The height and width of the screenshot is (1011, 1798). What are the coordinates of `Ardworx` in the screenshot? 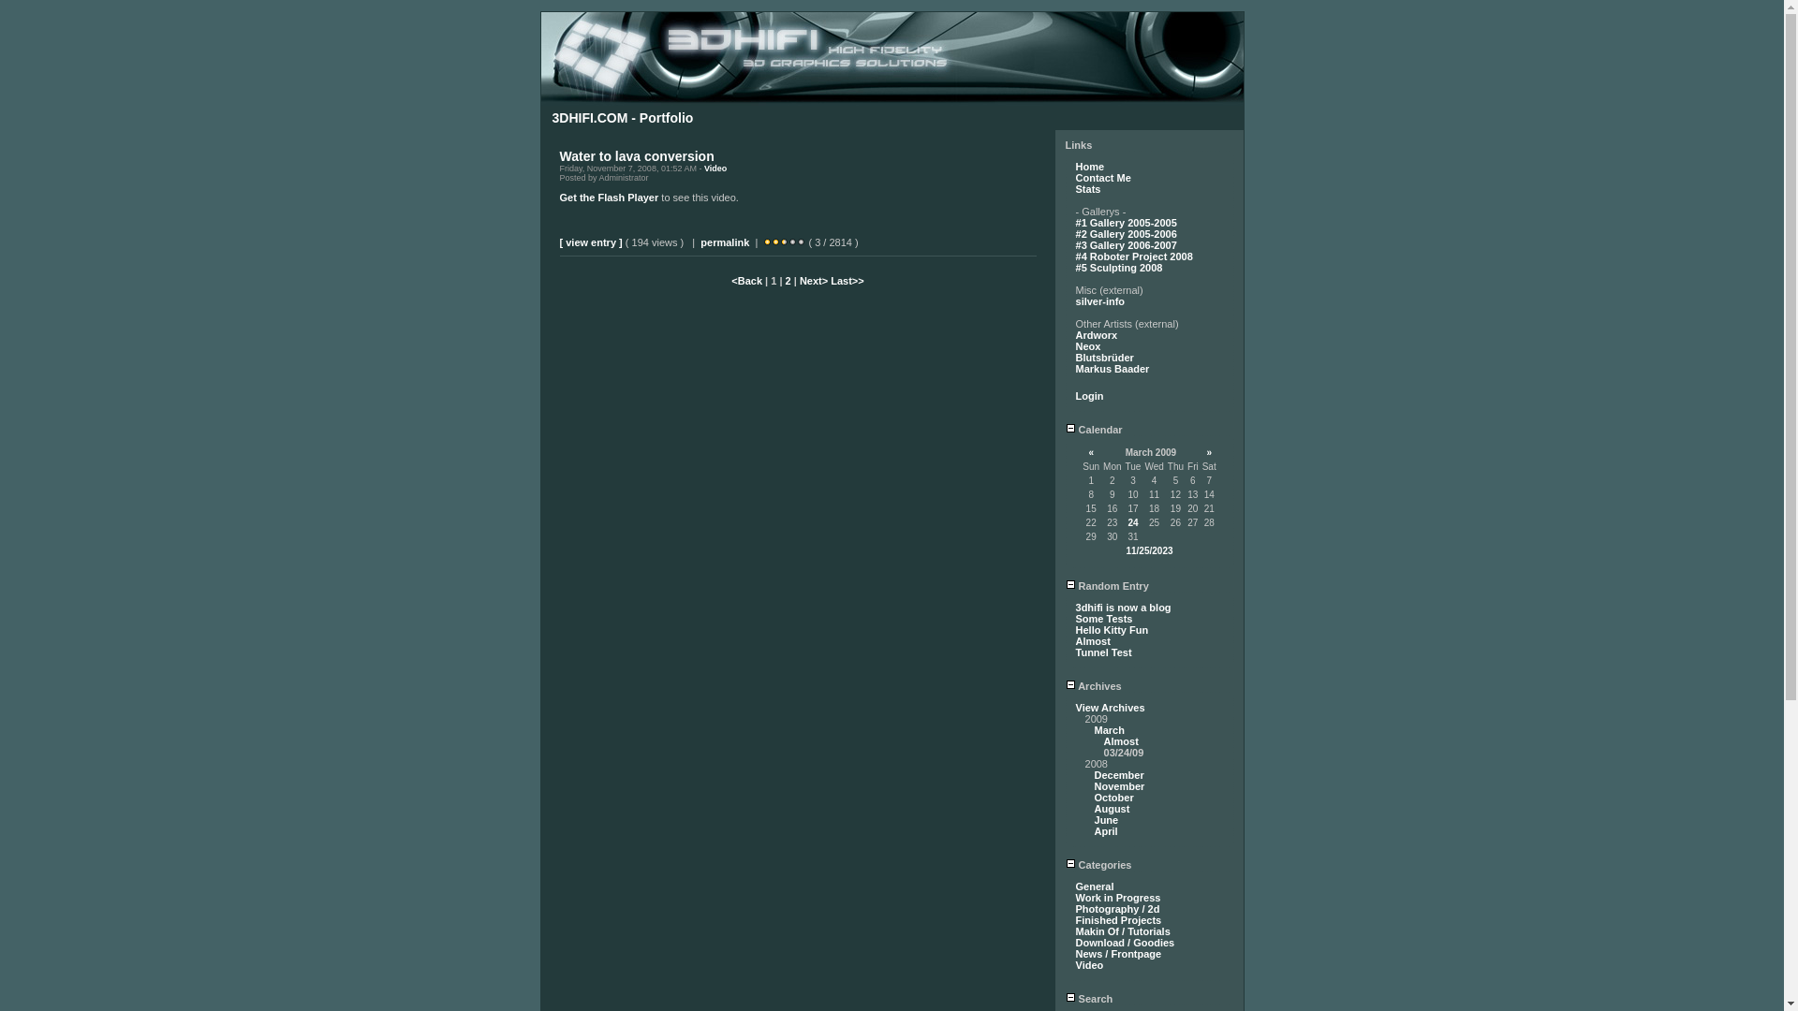 It's located at (1098, 335).